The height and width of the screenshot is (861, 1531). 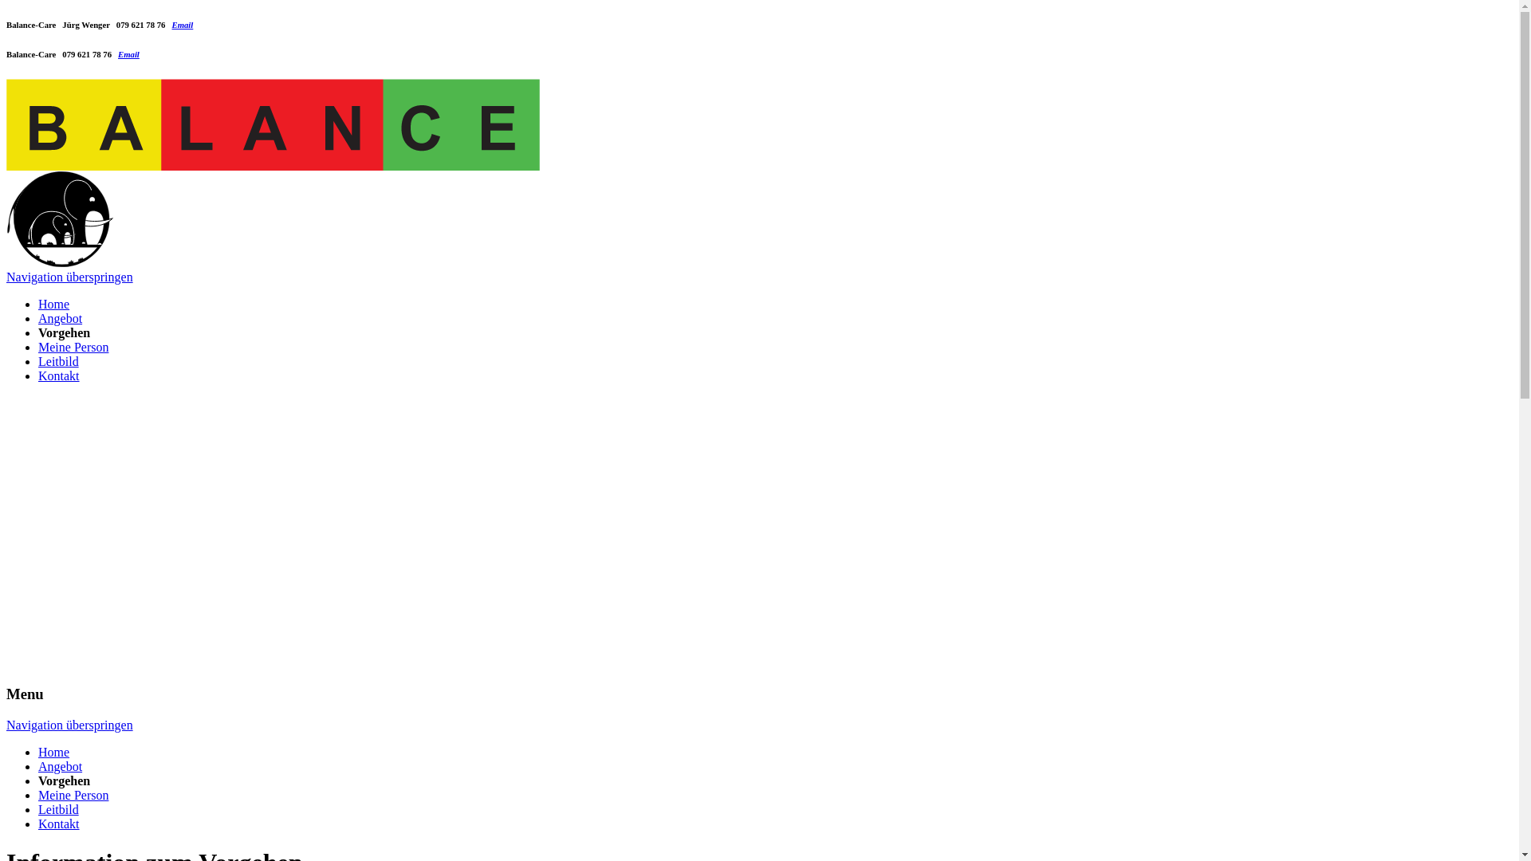 I want to click on Meine Person, so click(x=73, y=796).